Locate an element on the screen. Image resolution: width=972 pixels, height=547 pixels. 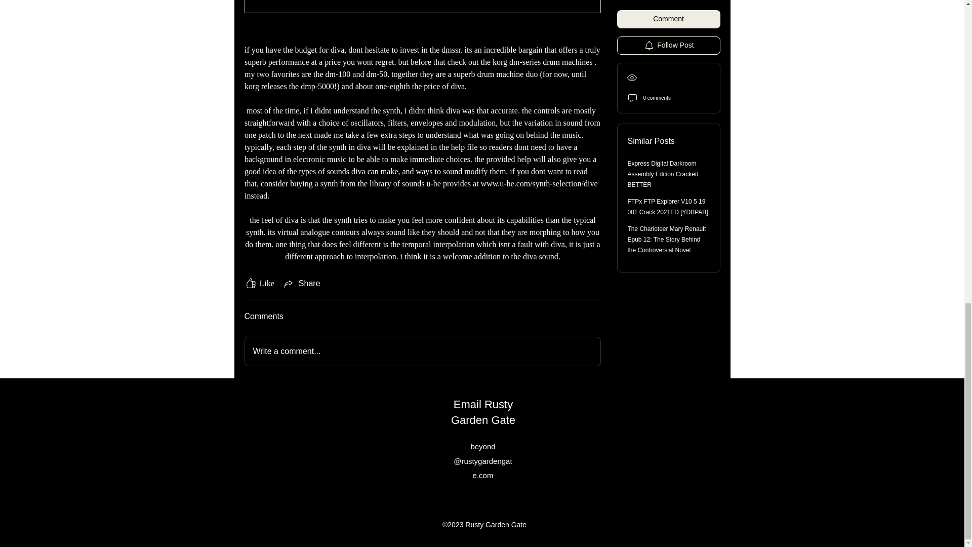
Write a comment... is located at coordinates (422, 351).